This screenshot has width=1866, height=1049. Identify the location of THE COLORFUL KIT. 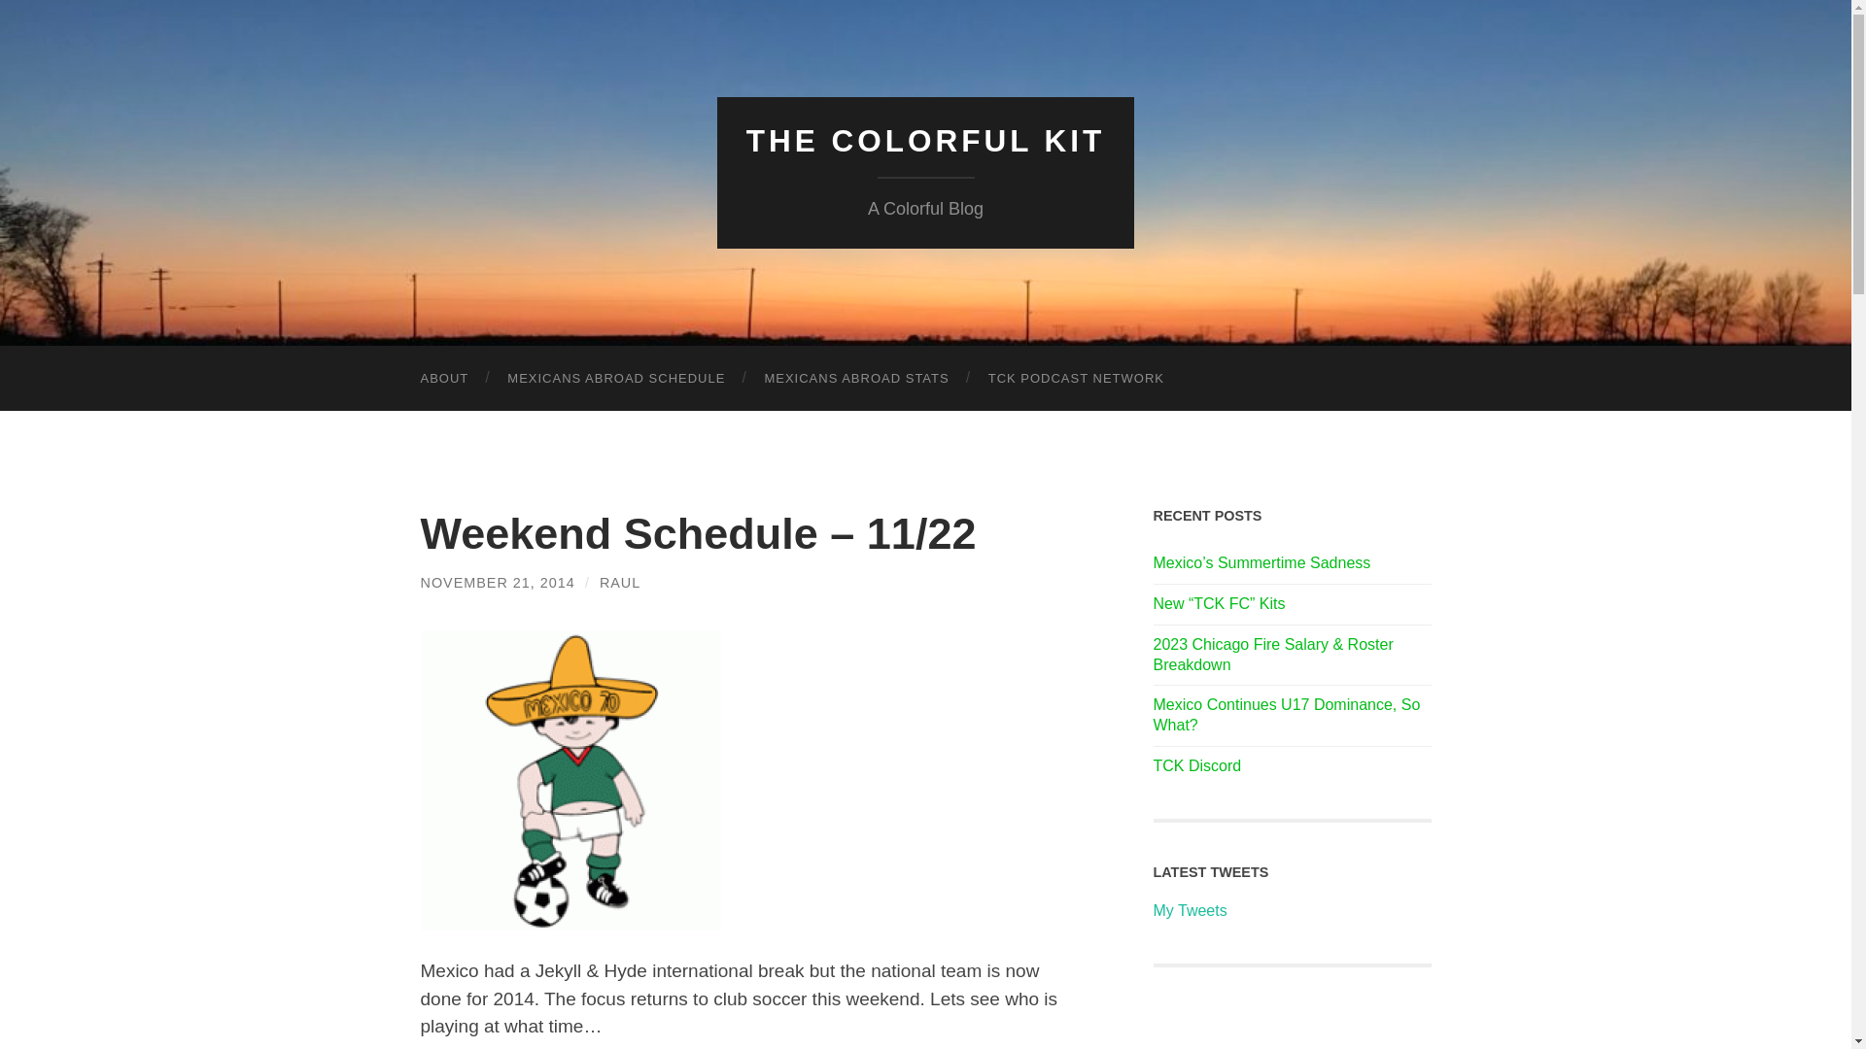
(926, 141).